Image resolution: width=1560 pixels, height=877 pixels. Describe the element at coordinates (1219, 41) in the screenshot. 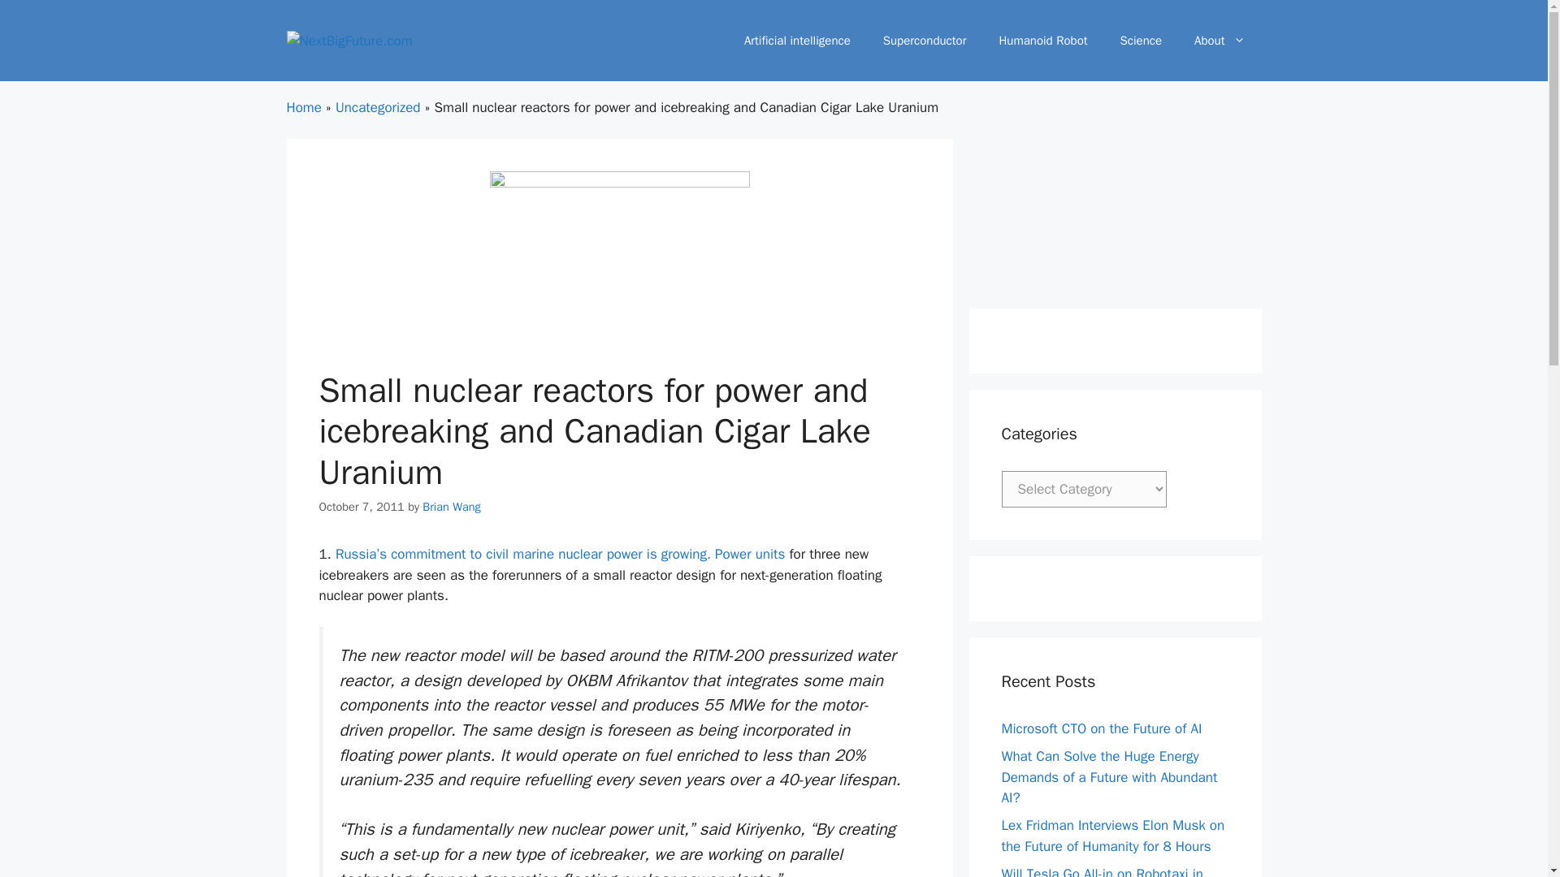

I see `About` at that location.